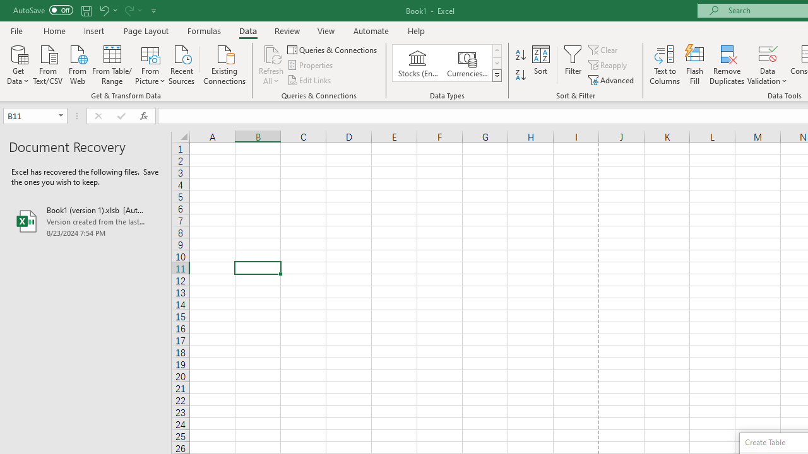  What do you see at coordinates (6, 7) in the screenshot?
I see `System` at bounding box center [6, 7].